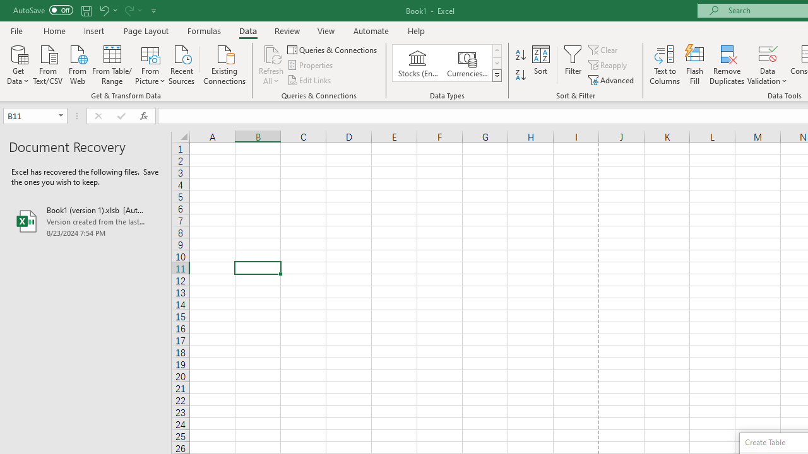  What do you see at coordinates (6, 7) in the screenshot?
I see `System` at bounding box center [6, 7].